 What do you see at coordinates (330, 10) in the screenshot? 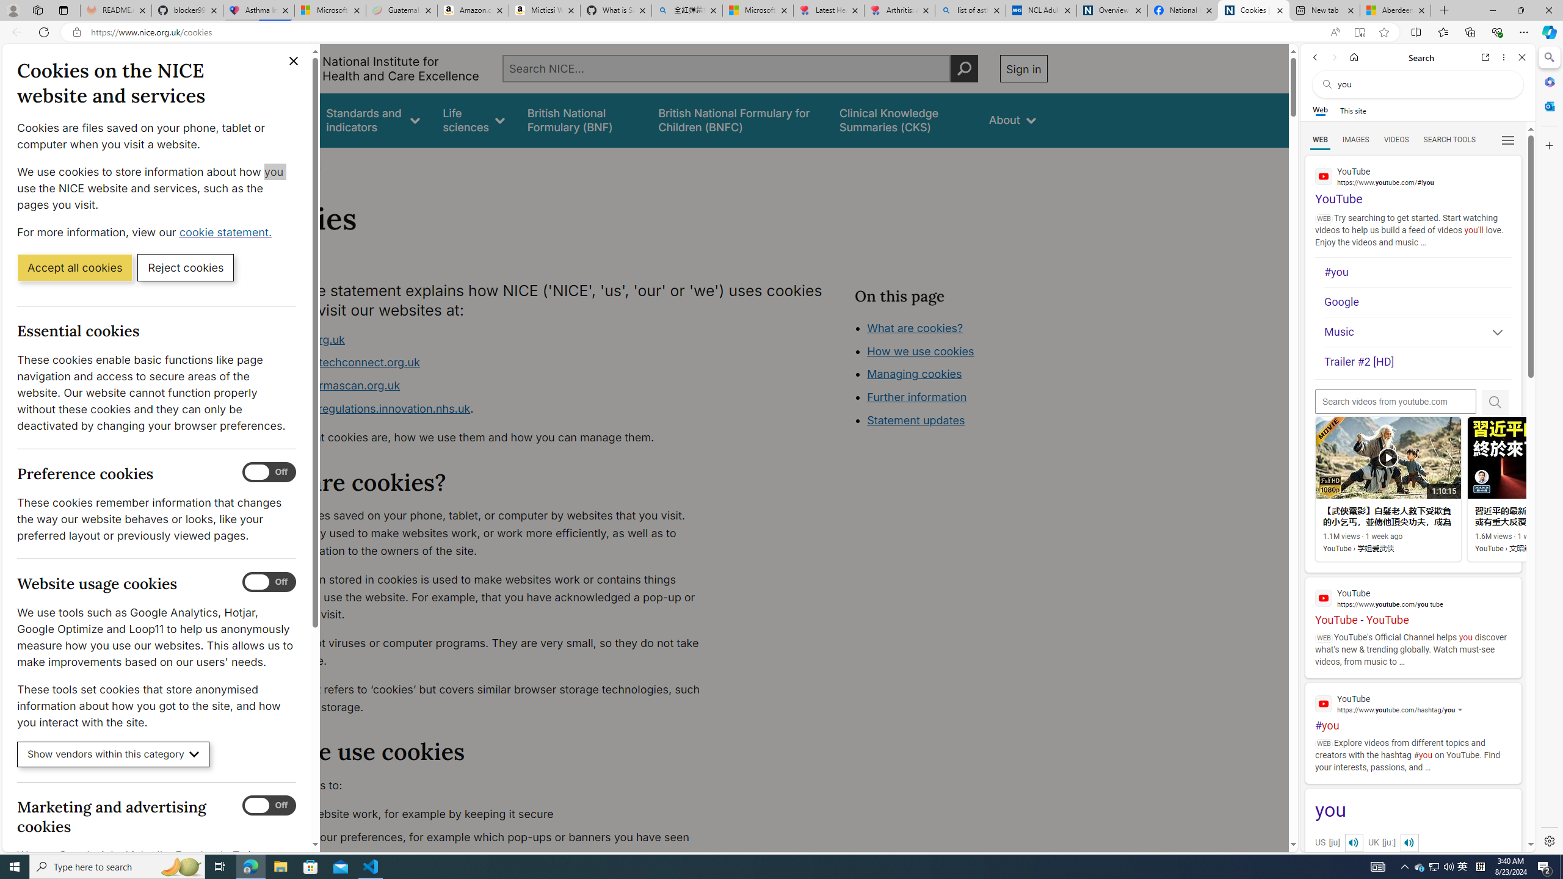
I see `Microsoft-Report a Concern to Bing` at bounding box center [330, 10].